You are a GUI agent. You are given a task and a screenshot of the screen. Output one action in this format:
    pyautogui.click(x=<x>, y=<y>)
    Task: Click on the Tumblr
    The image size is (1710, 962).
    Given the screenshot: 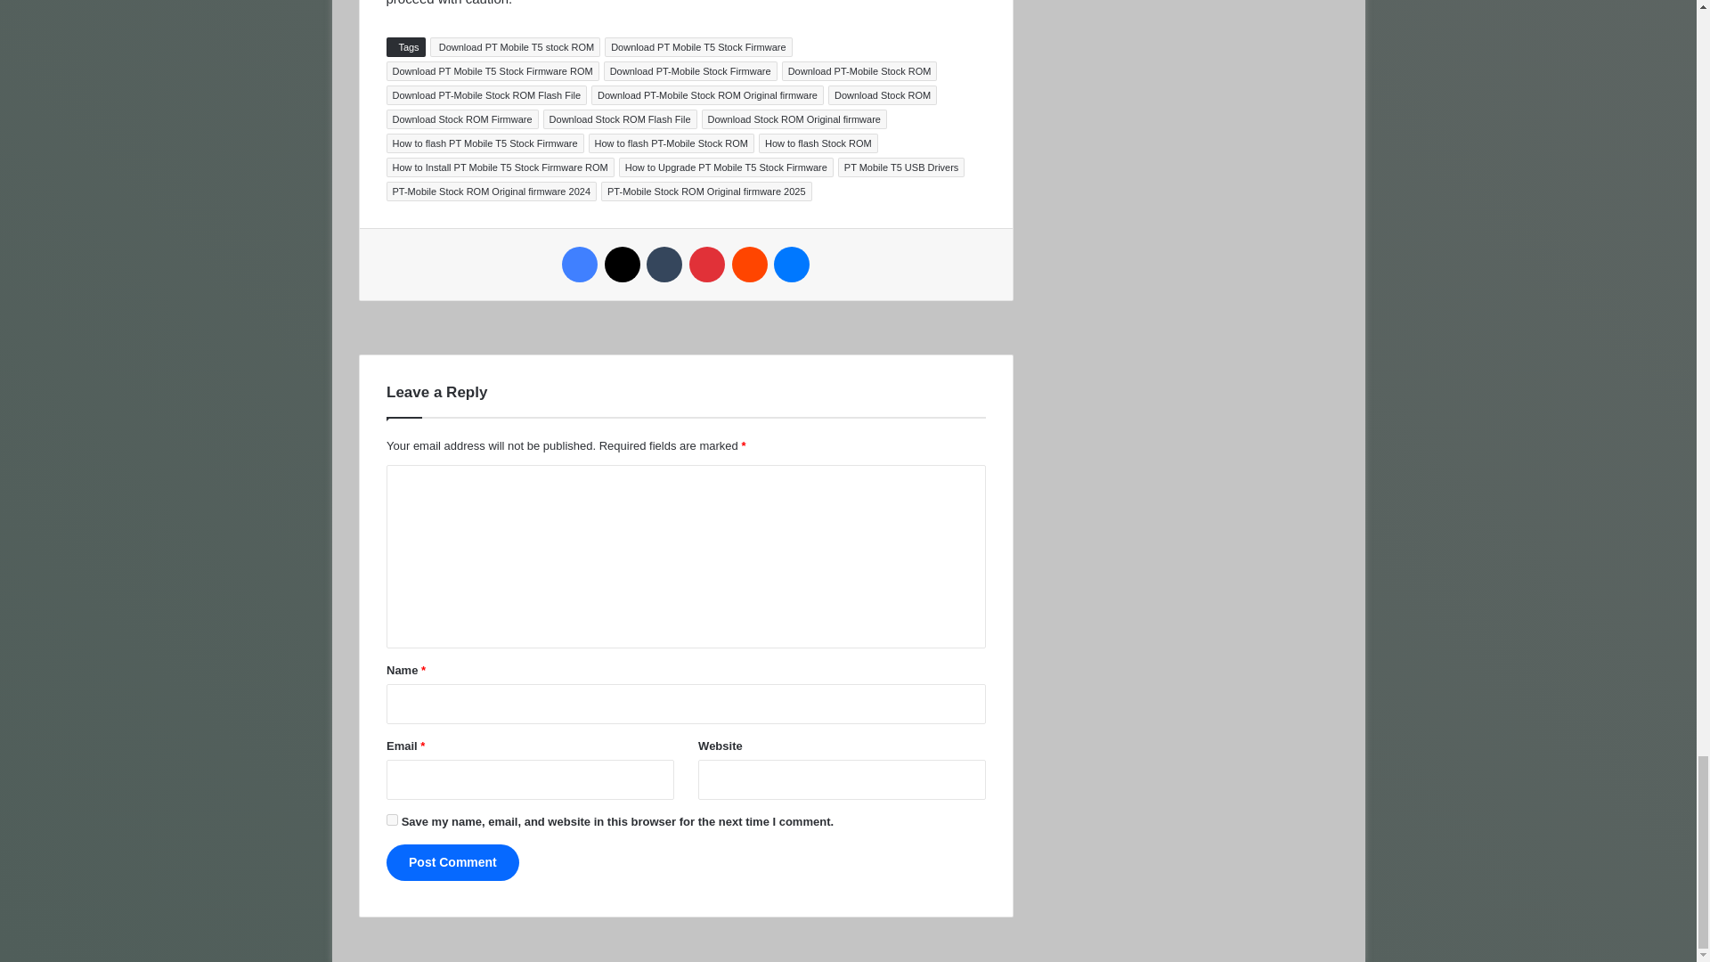 What is the action you would take?
    pyautogui.click(x=664, y=264)
    